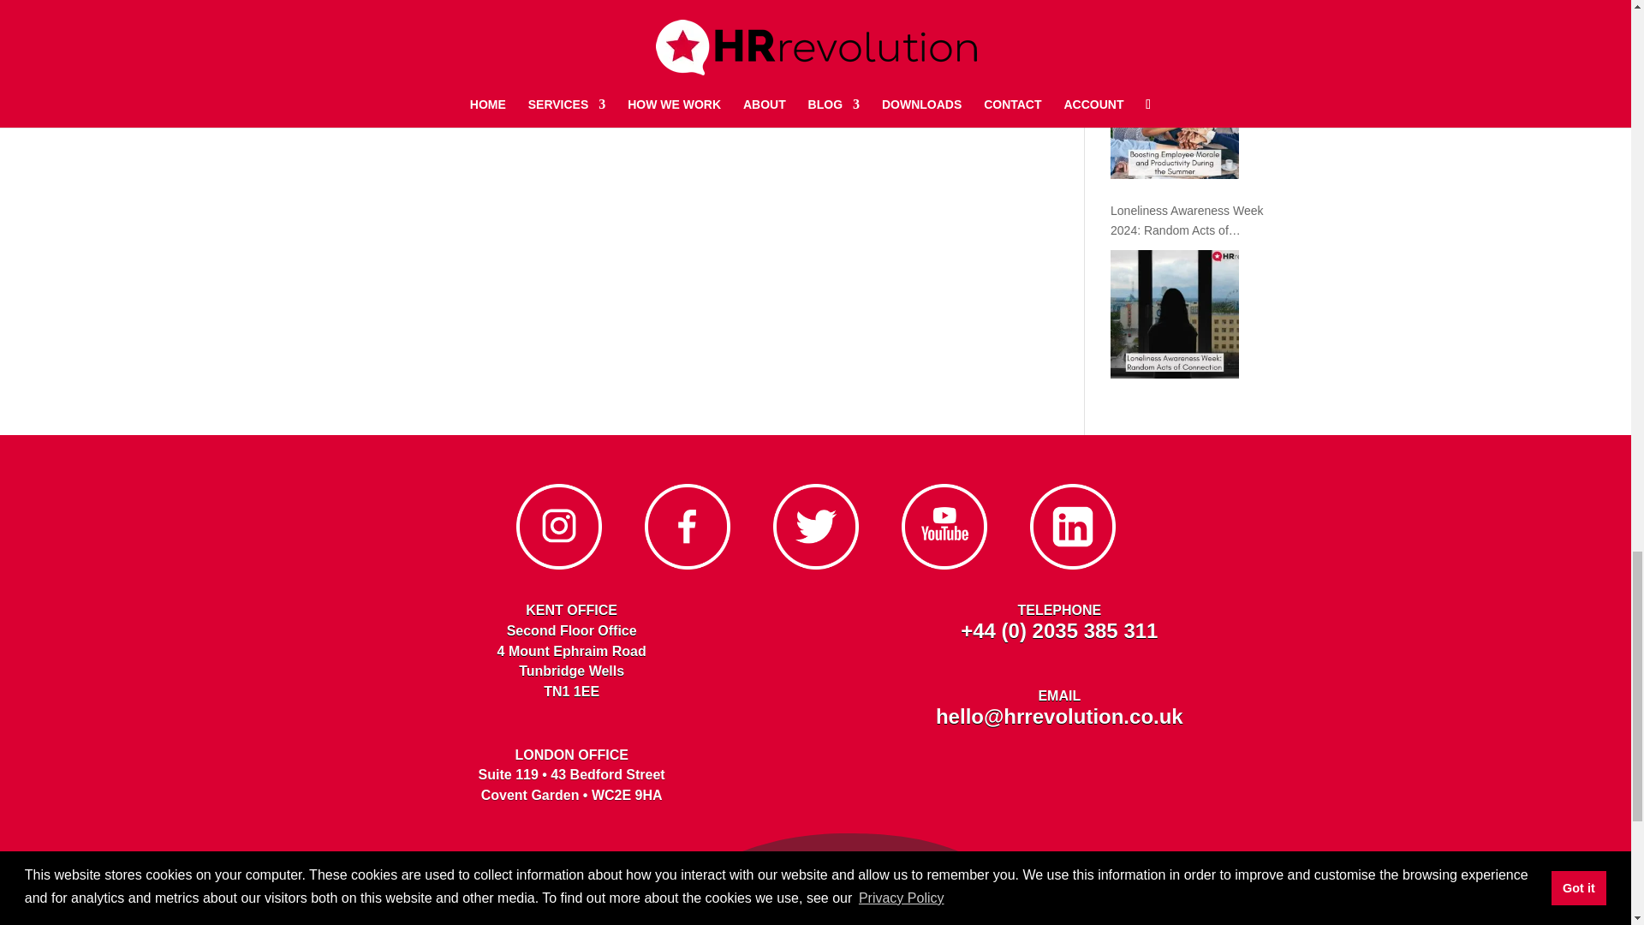 The image size is (1644, 925). Describe the element at coordinates (1175, 115) in the screenshot. I see `Boosting Employee Morale and Productivity During the Summer` at that location.